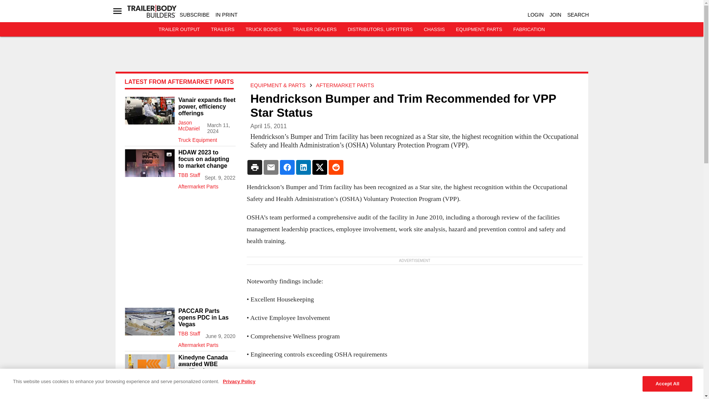  What do you see at coordinates (206, 138) in the screenshot?
I see `Truck Equipment` at bounding box center [206, 138].